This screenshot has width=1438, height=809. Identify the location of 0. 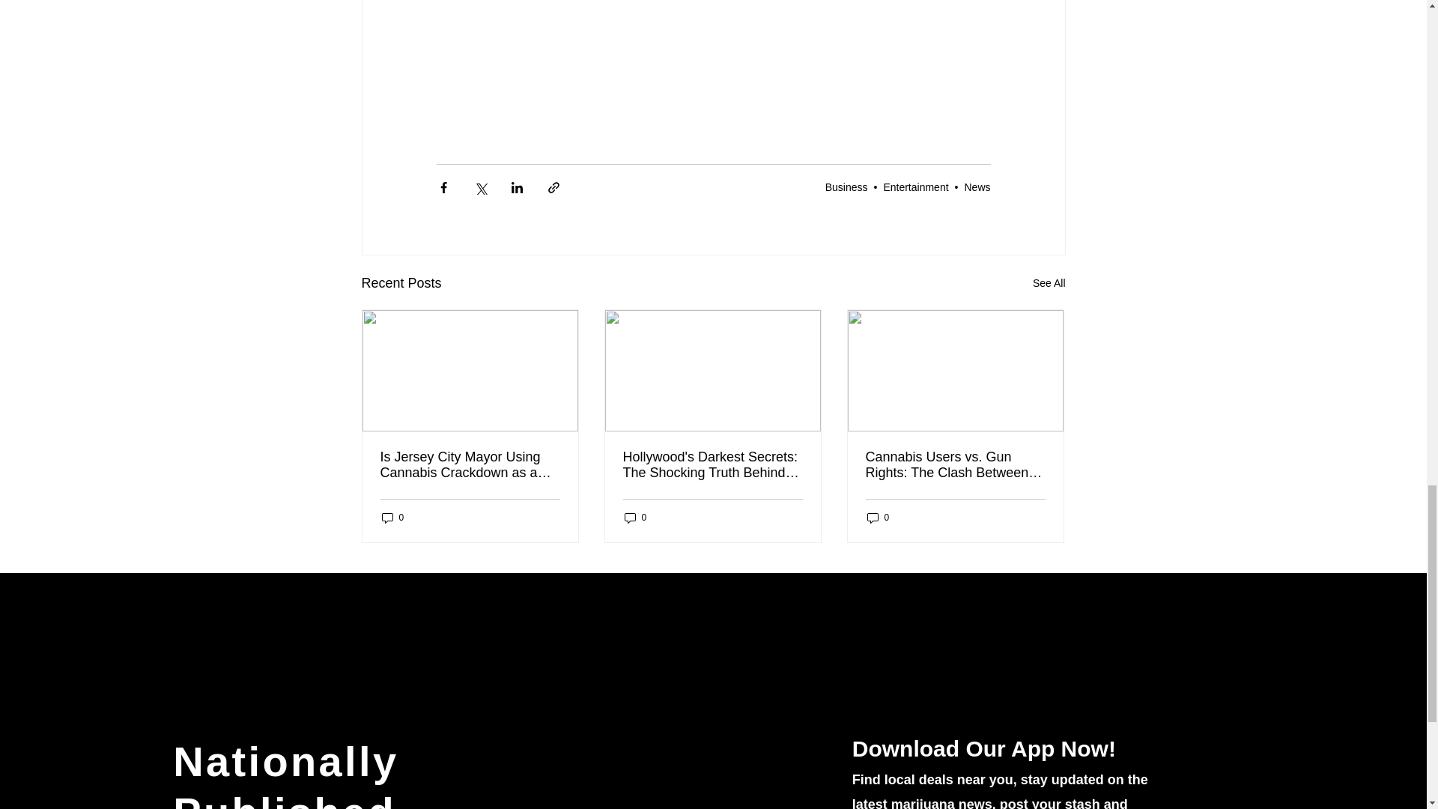
(392, 517).